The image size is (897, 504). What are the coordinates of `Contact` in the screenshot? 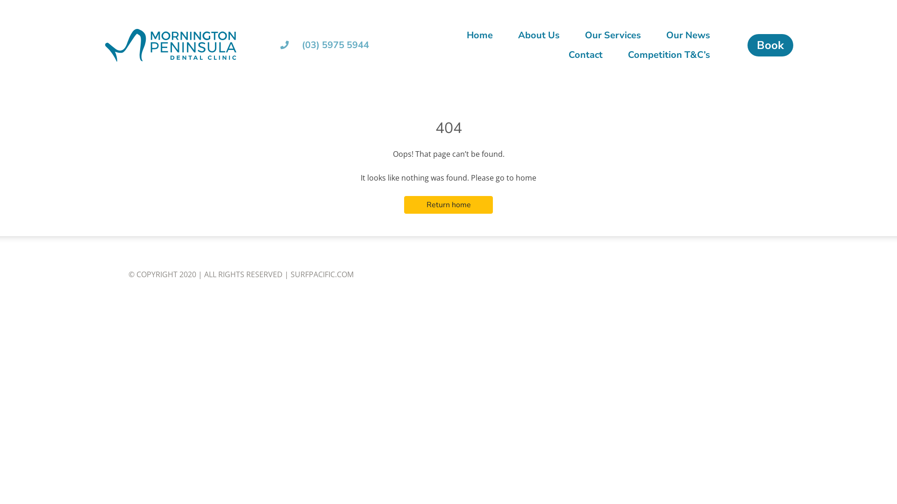 It's located at (586, 55).